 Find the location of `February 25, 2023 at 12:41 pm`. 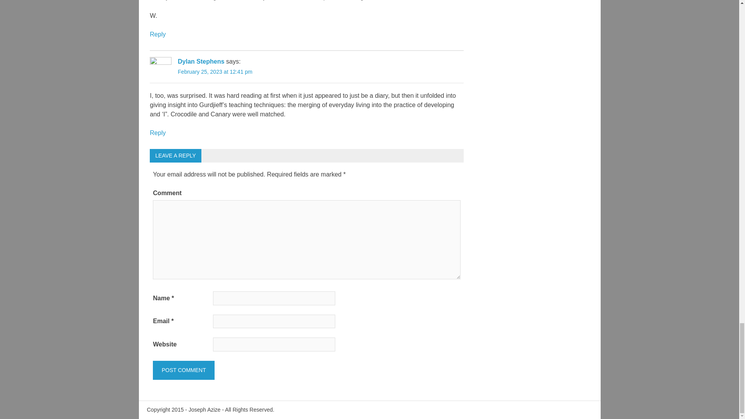

February 25, 2023 at 12:41 pm is located at coordinates (215, 72).